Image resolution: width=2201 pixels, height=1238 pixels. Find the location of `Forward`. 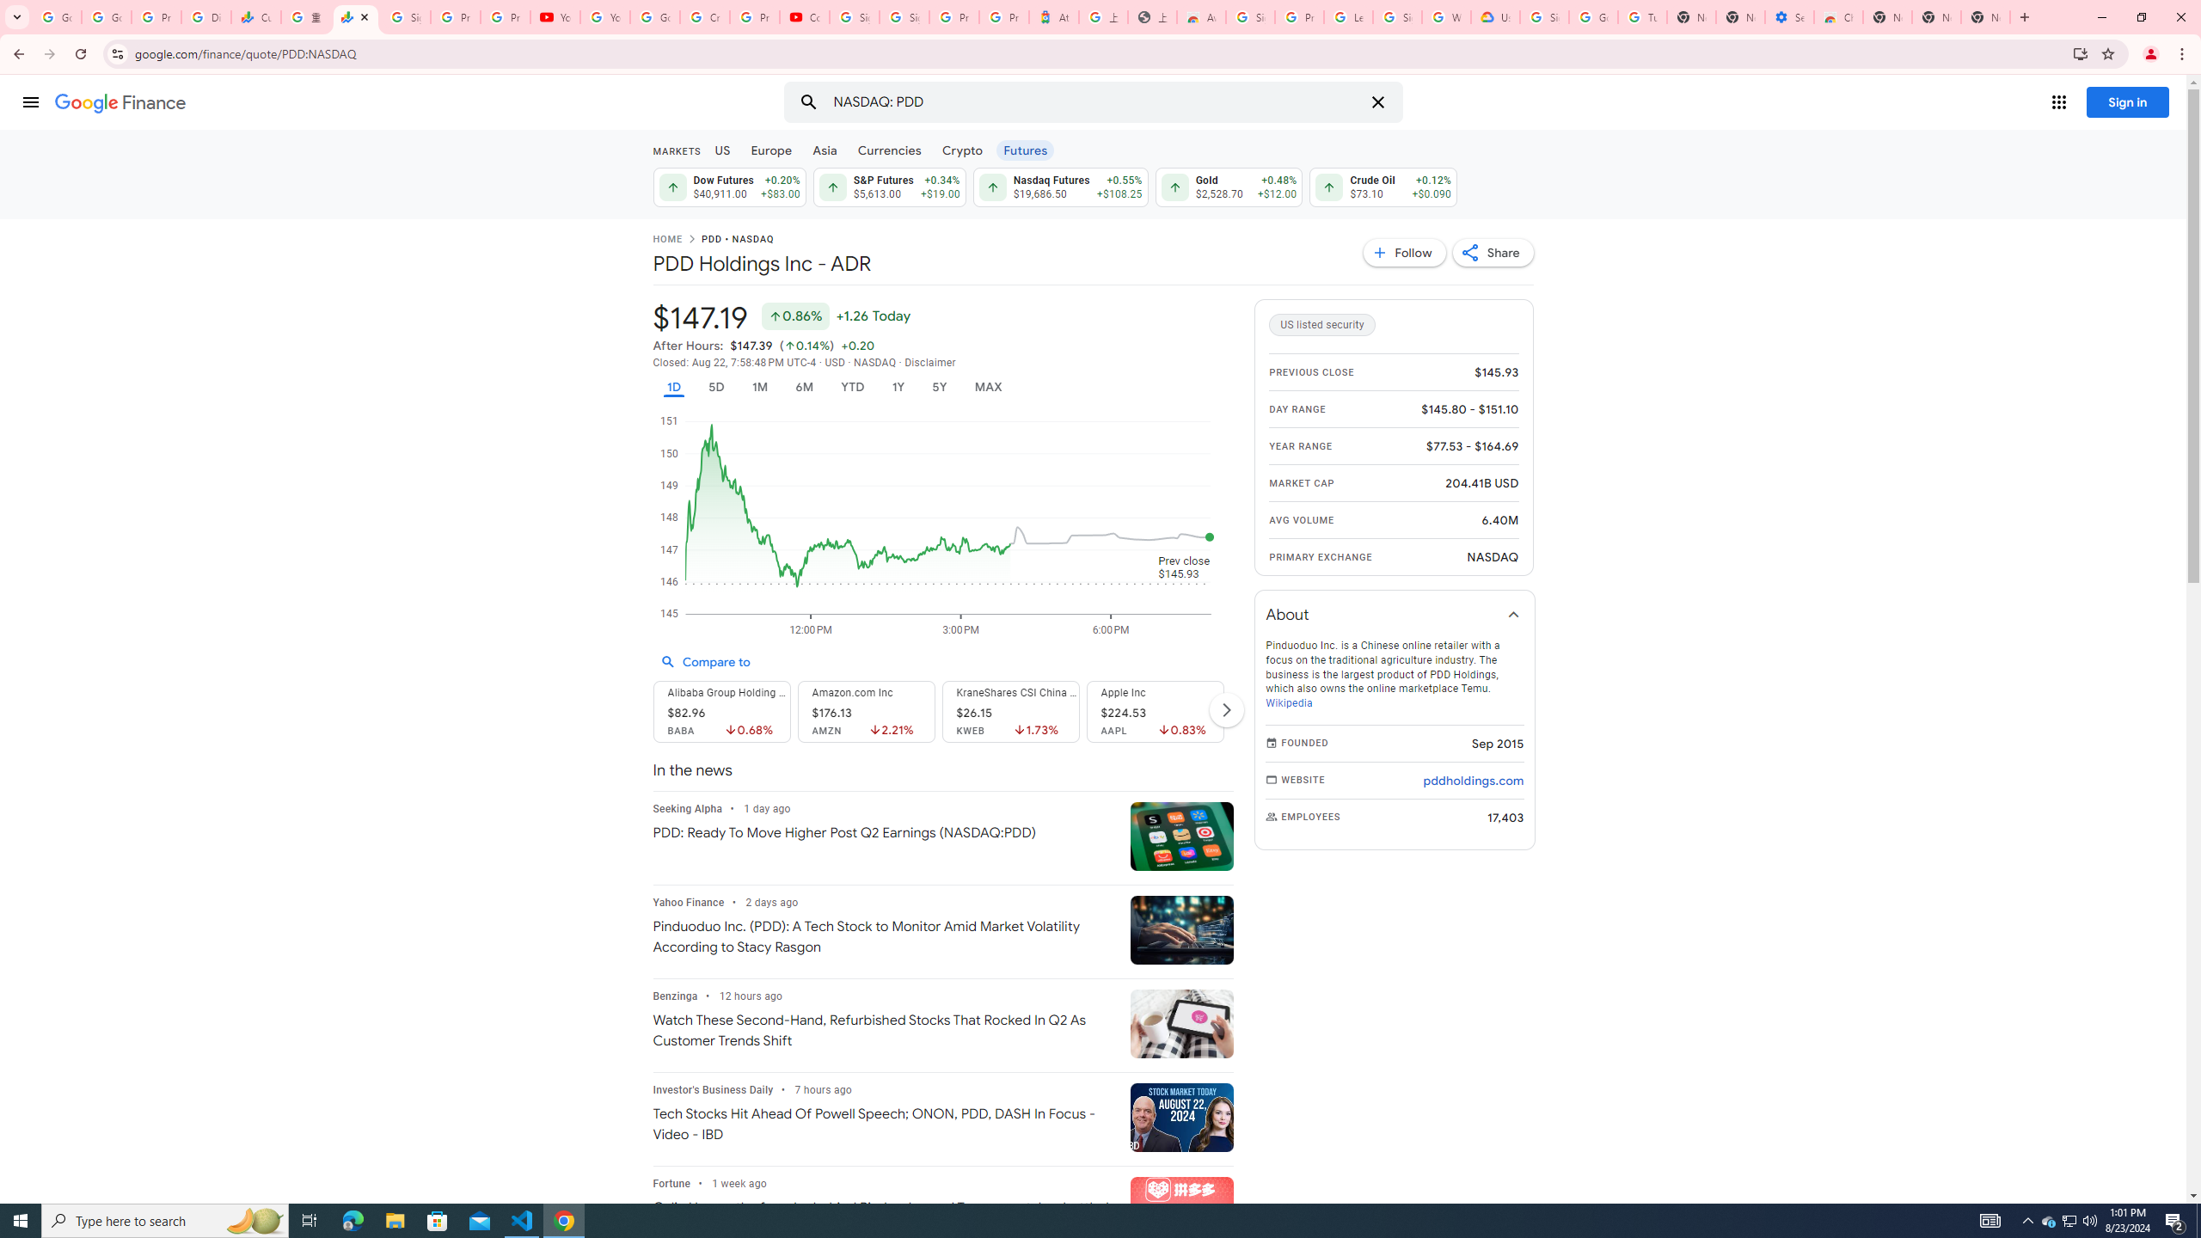

Forward is located at coordinates (49, 54).